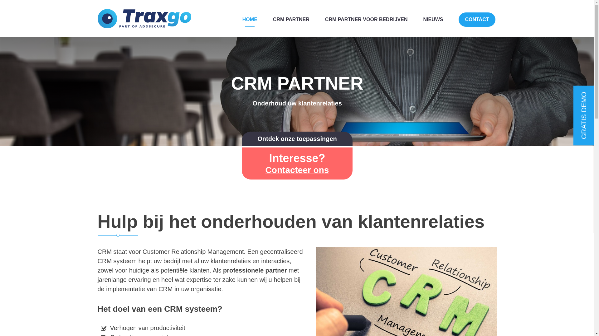  I want to click on CRM PARTNER, so click(291, 20).